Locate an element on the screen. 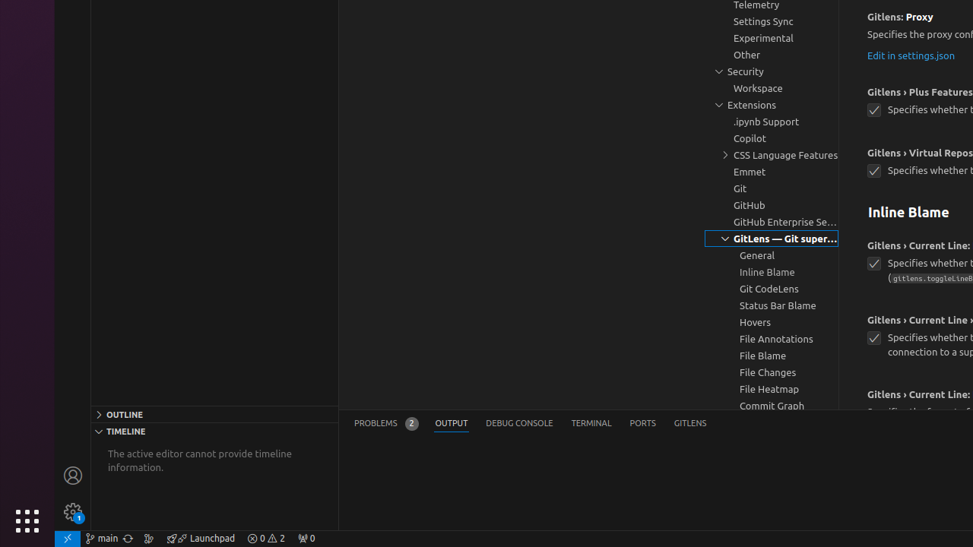  Commit Graph, group is located at coordinates (772, 406).